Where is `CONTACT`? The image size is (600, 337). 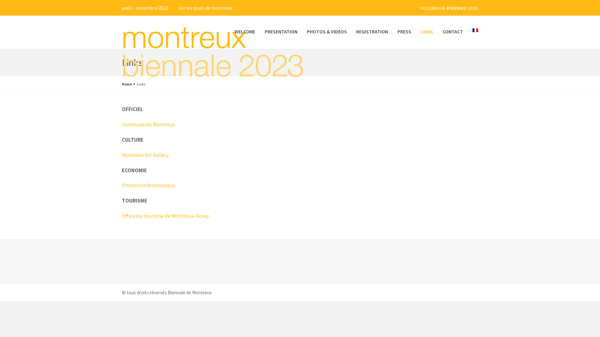 CONTACT is located at coordinates (453, 36).